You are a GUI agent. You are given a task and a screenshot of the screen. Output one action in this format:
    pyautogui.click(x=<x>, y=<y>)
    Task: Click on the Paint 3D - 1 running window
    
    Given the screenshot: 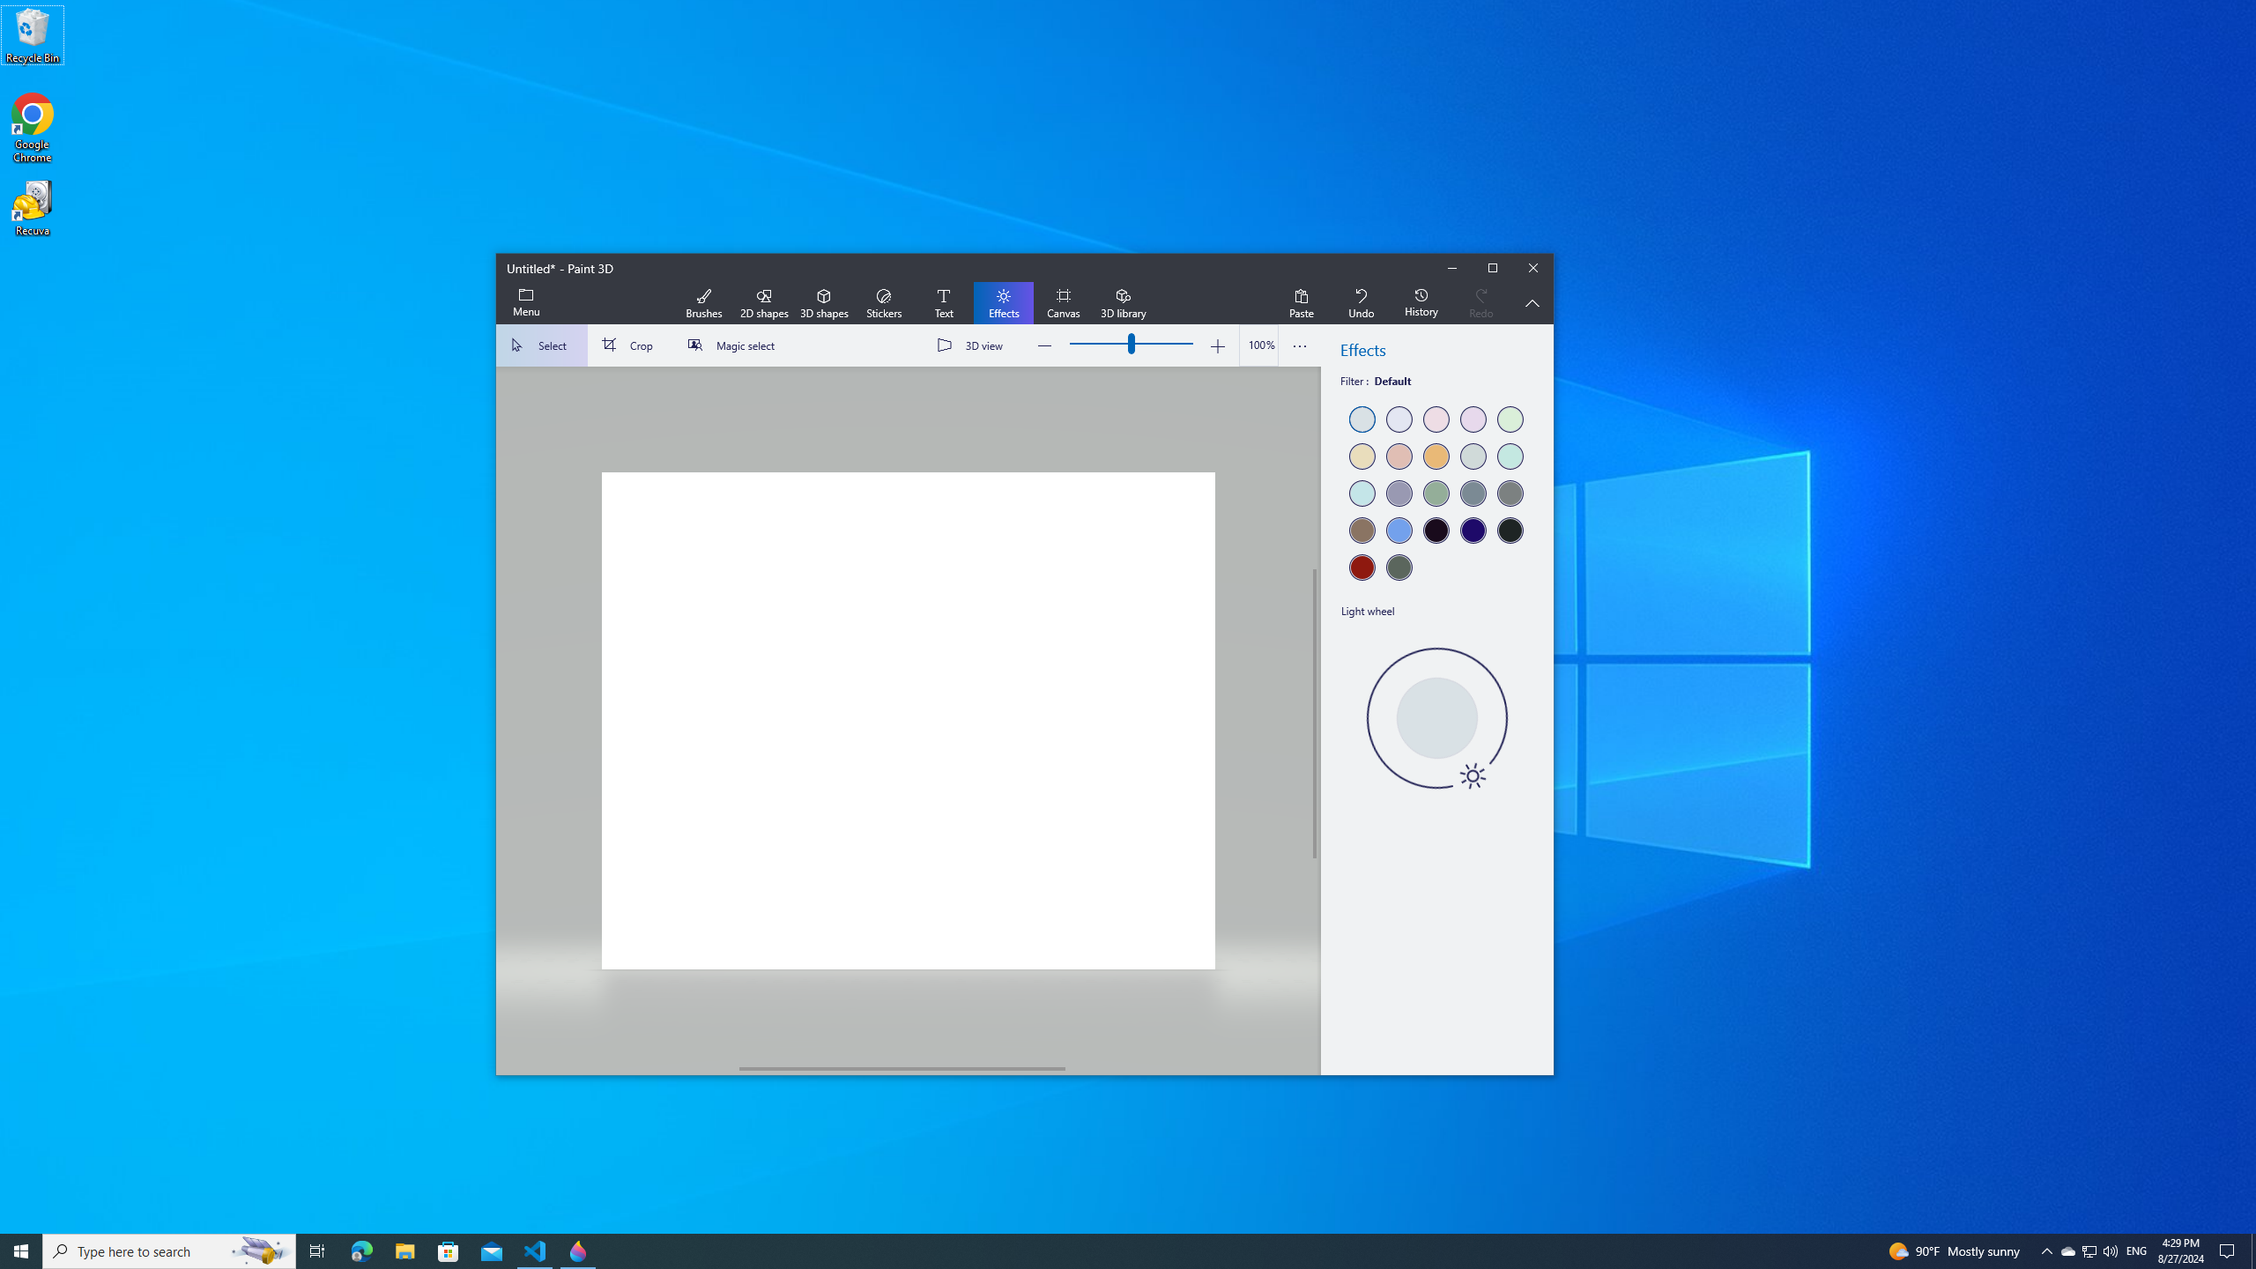 What is the action you would take?
    pyautogui.click(x=578, y=1251)
    